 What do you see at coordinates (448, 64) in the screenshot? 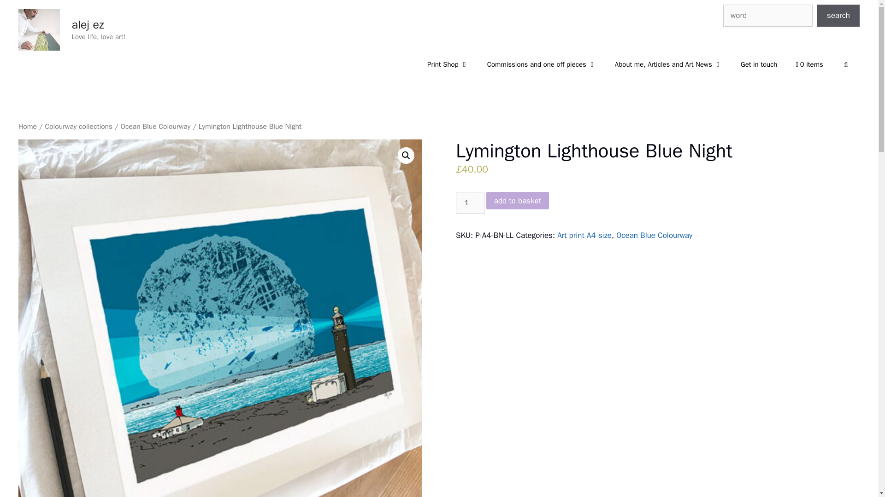
I see `Print Shop` at bounding box center [448, 64].